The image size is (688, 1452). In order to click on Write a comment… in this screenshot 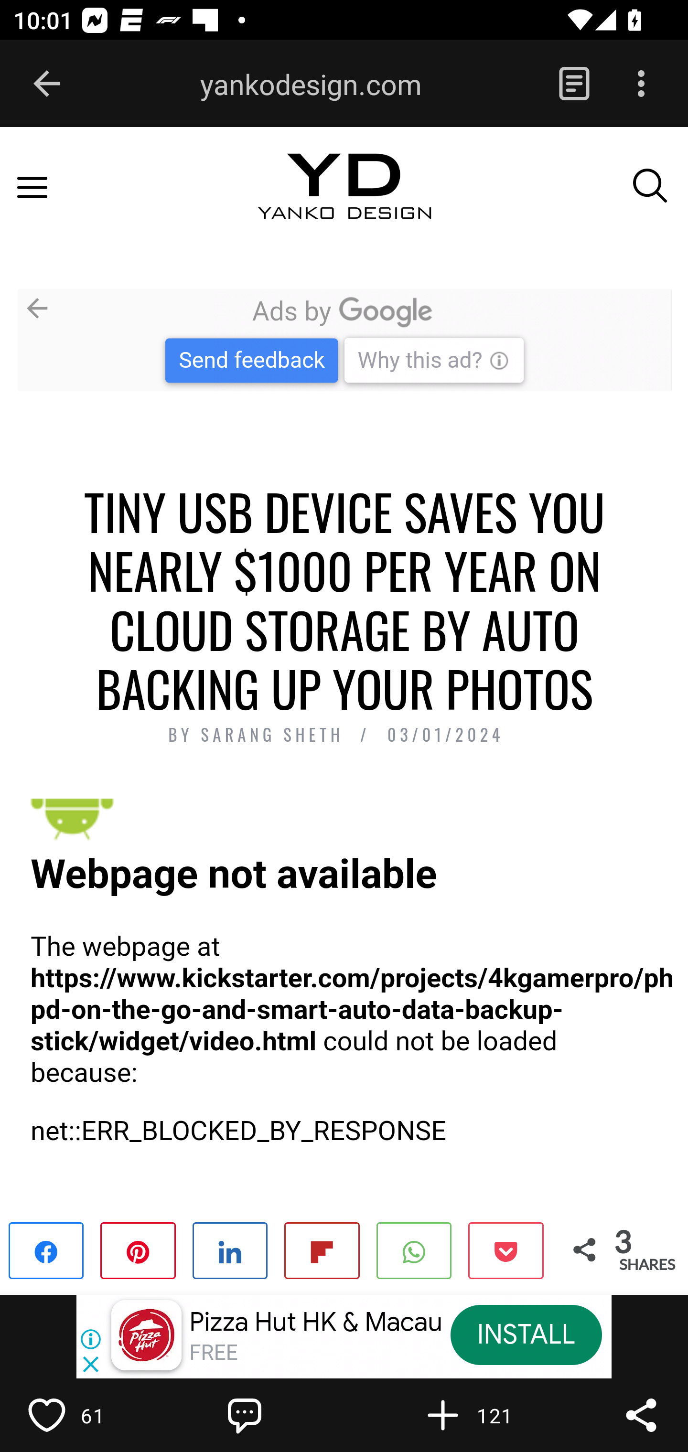, I will do `click(285, 1415)`.